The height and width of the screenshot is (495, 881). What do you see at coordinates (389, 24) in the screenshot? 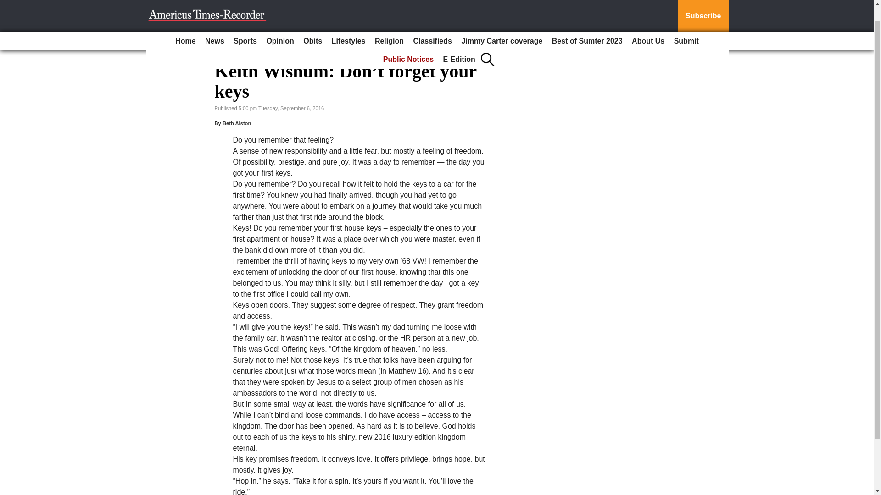
I see `Religion` at bounding box center [389, 24].